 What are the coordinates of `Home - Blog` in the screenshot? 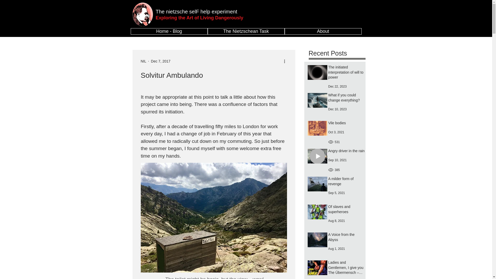 It's located at (169, 31).